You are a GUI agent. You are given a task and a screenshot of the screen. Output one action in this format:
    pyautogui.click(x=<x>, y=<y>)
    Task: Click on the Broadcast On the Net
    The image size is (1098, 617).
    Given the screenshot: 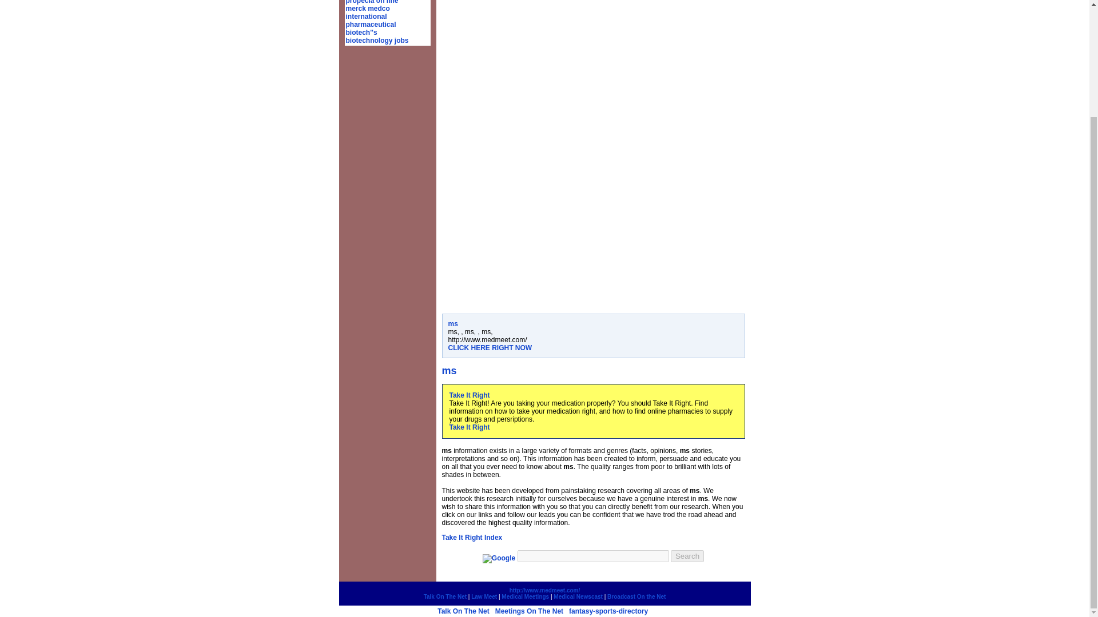 What is the action you would take?
    pyautogui.click(x=636, y=596)
    